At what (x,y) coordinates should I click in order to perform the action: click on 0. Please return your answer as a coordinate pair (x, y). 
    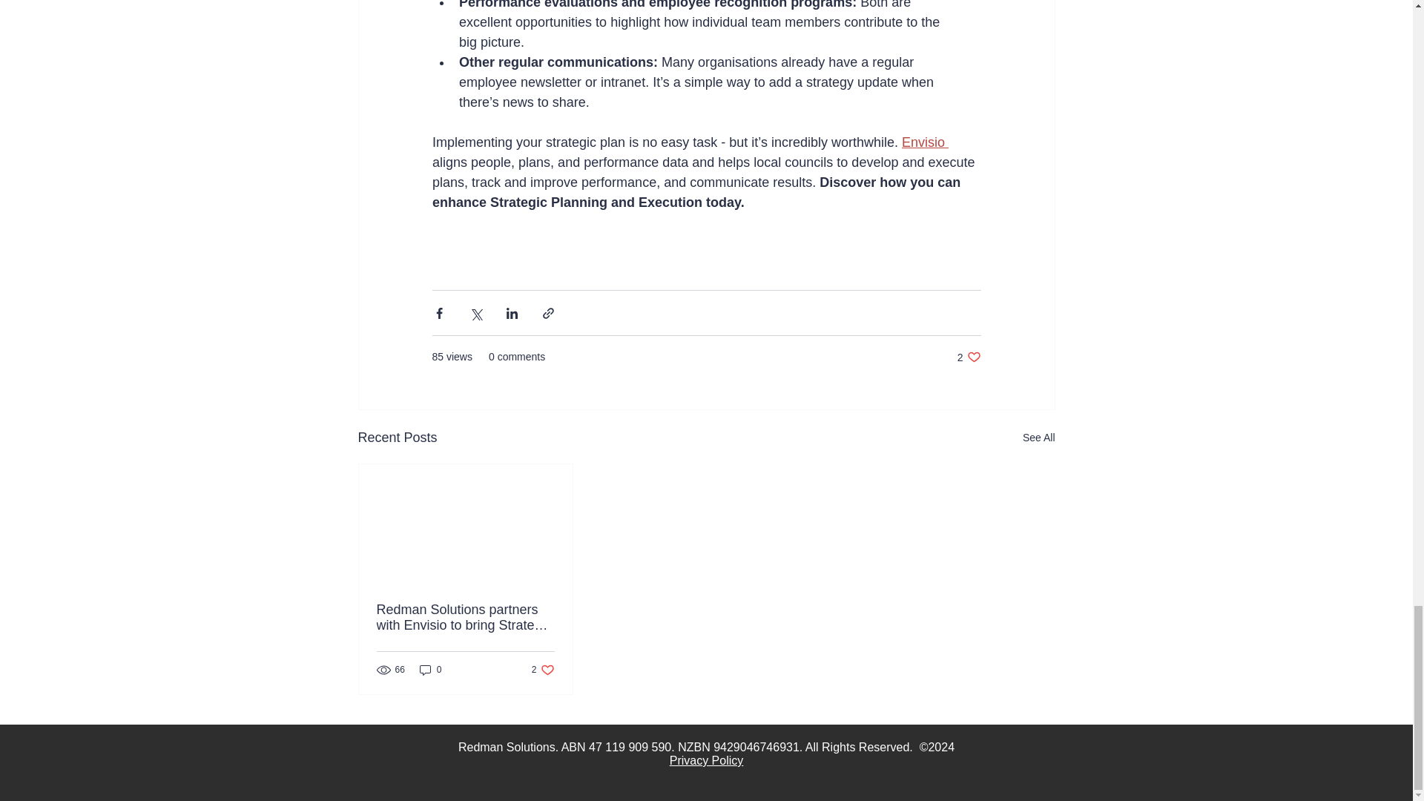
    Looking at the image, I should click on (1038, 438).